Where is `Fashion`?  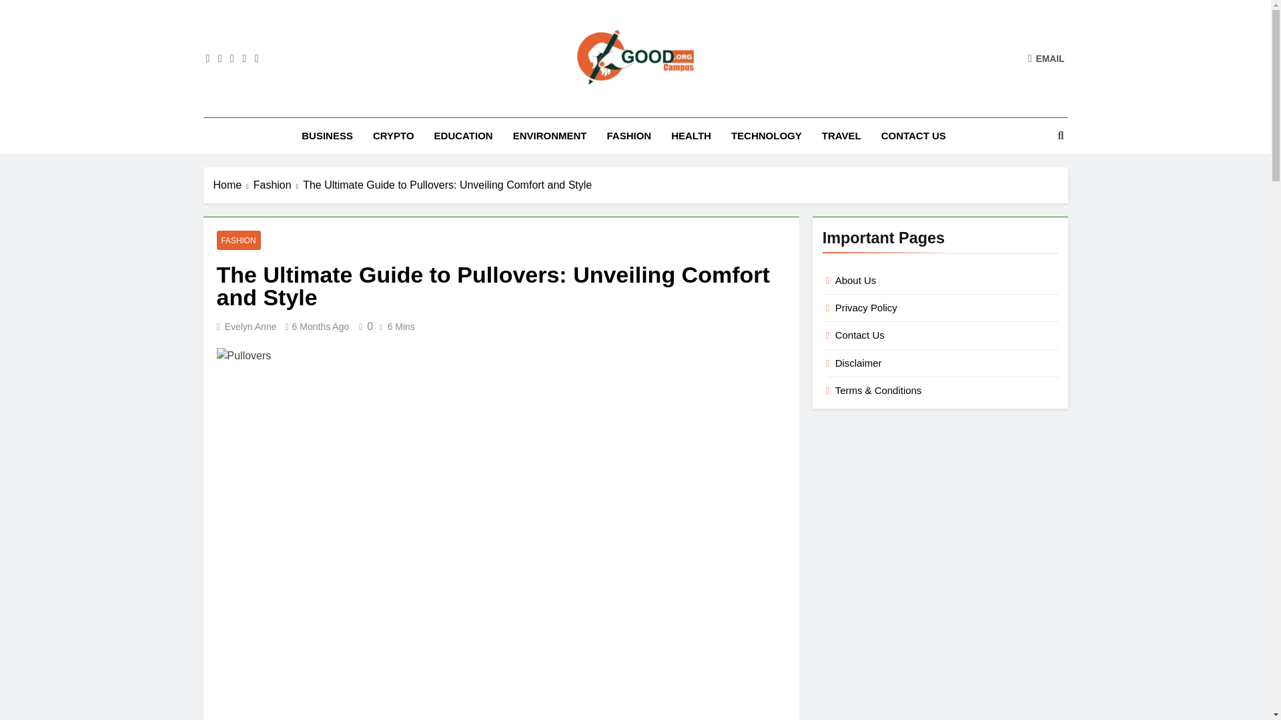 Fashion is located at coordinates (278, 185).